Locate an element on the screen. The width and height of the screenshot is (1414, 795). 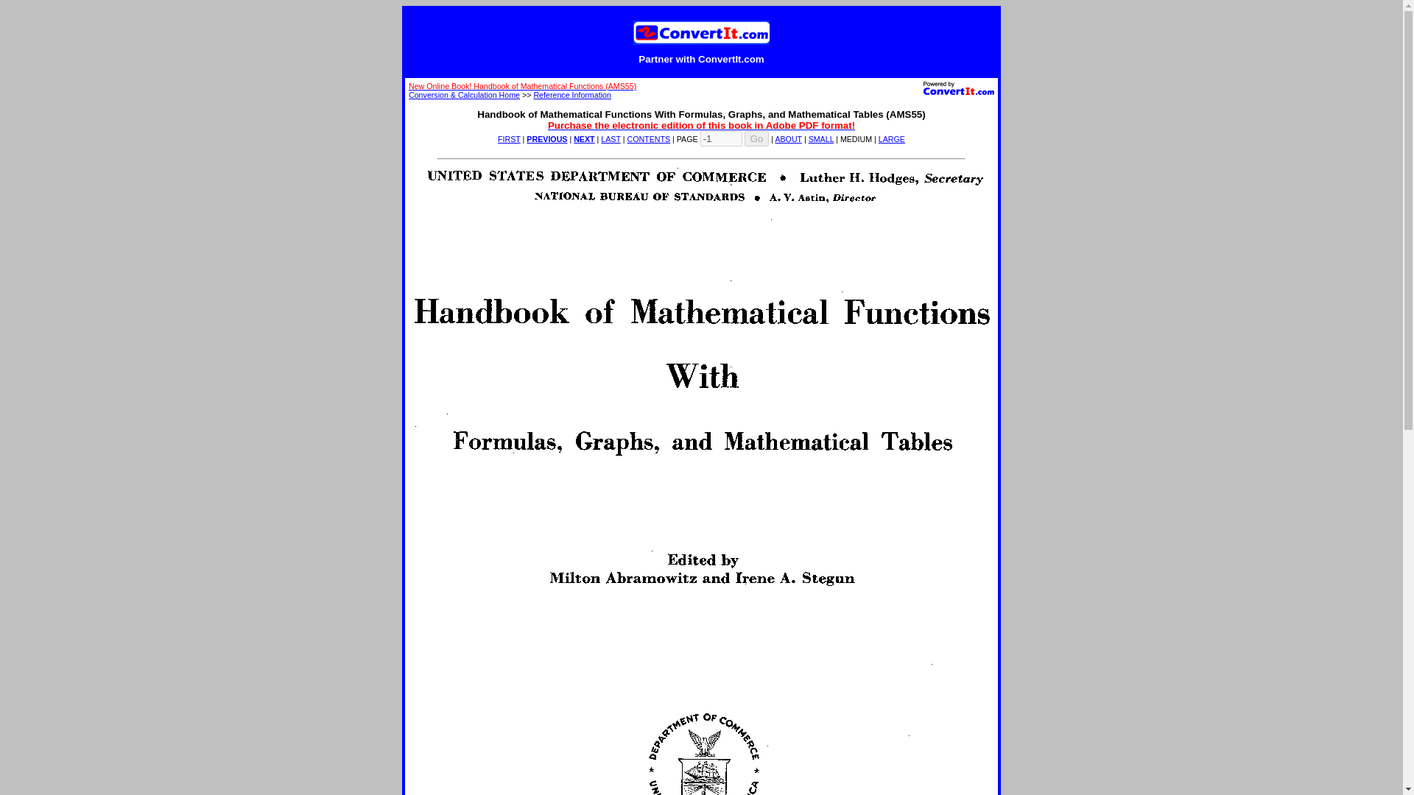
Display the previous page. is located at coordinates (546, 138).